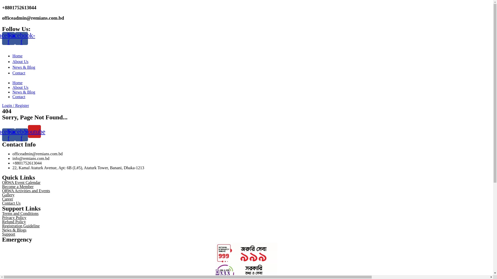 The width and height of the screenshot is (497, 279). What do you see at coordinates (252, 74) in the screenshot?
I see `Contact` at bounding box center [252, 74].